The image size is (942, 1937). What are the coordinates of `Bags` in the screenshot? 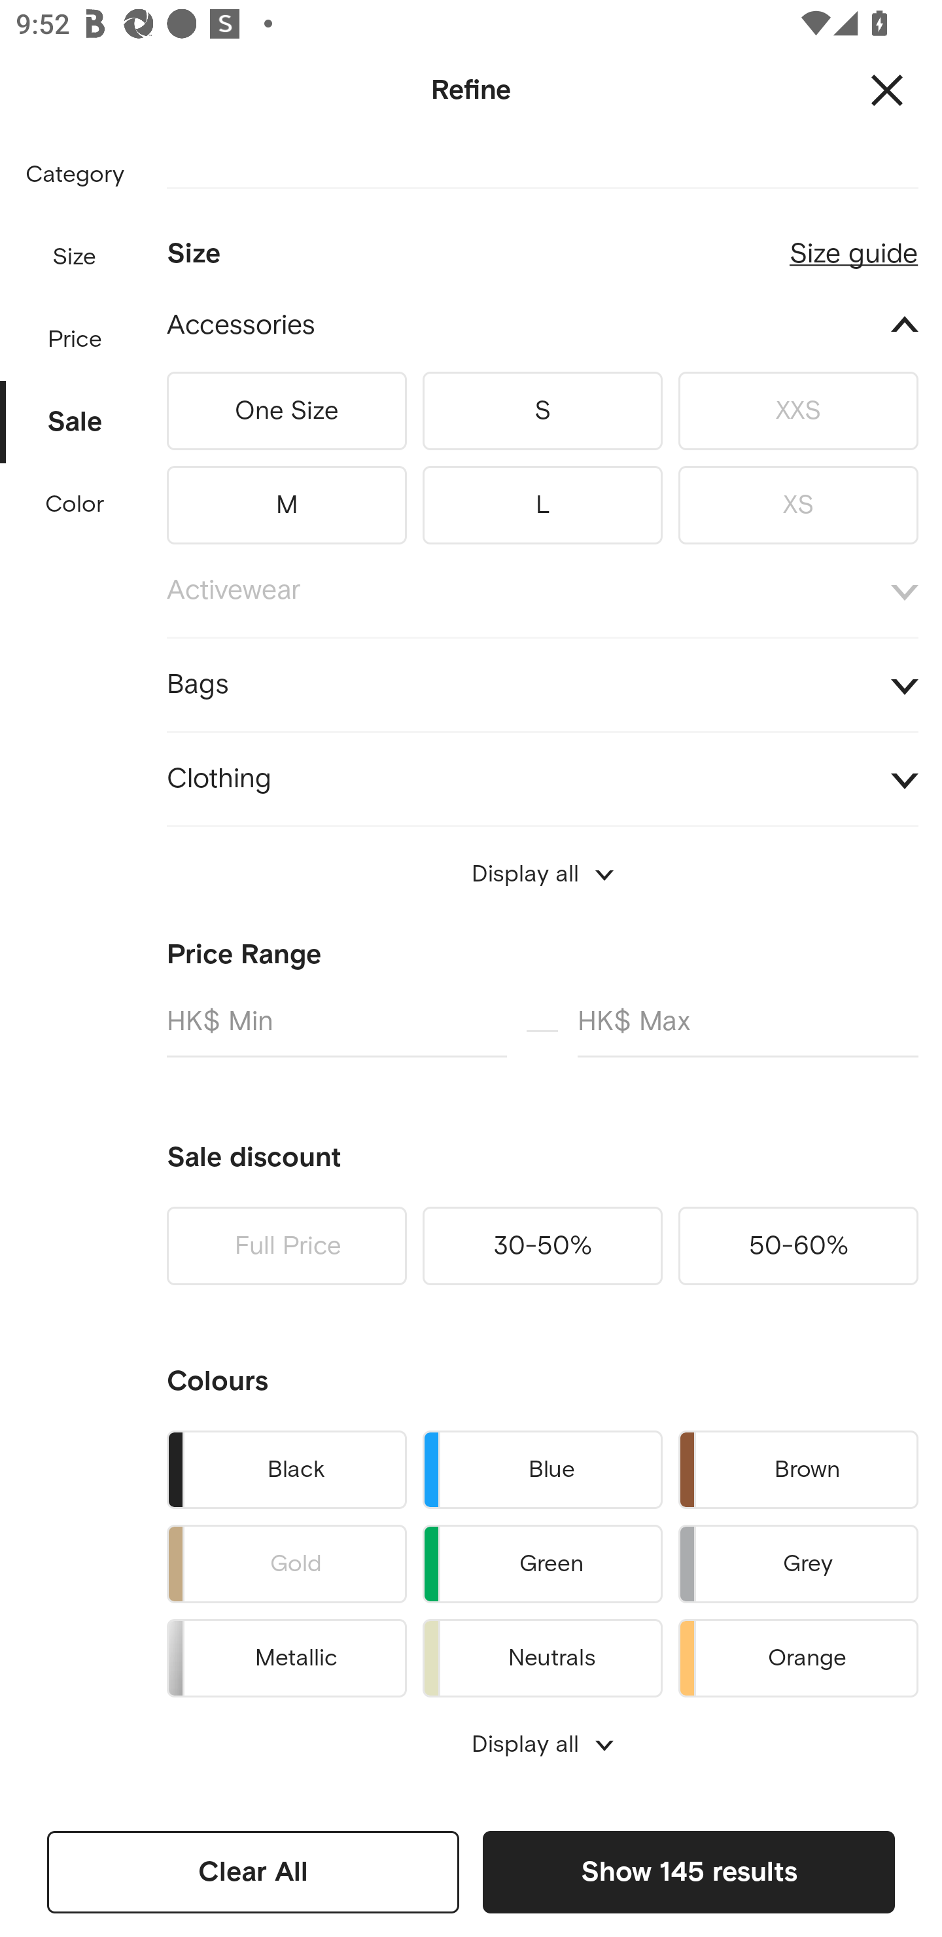 It's located at (542, 684).